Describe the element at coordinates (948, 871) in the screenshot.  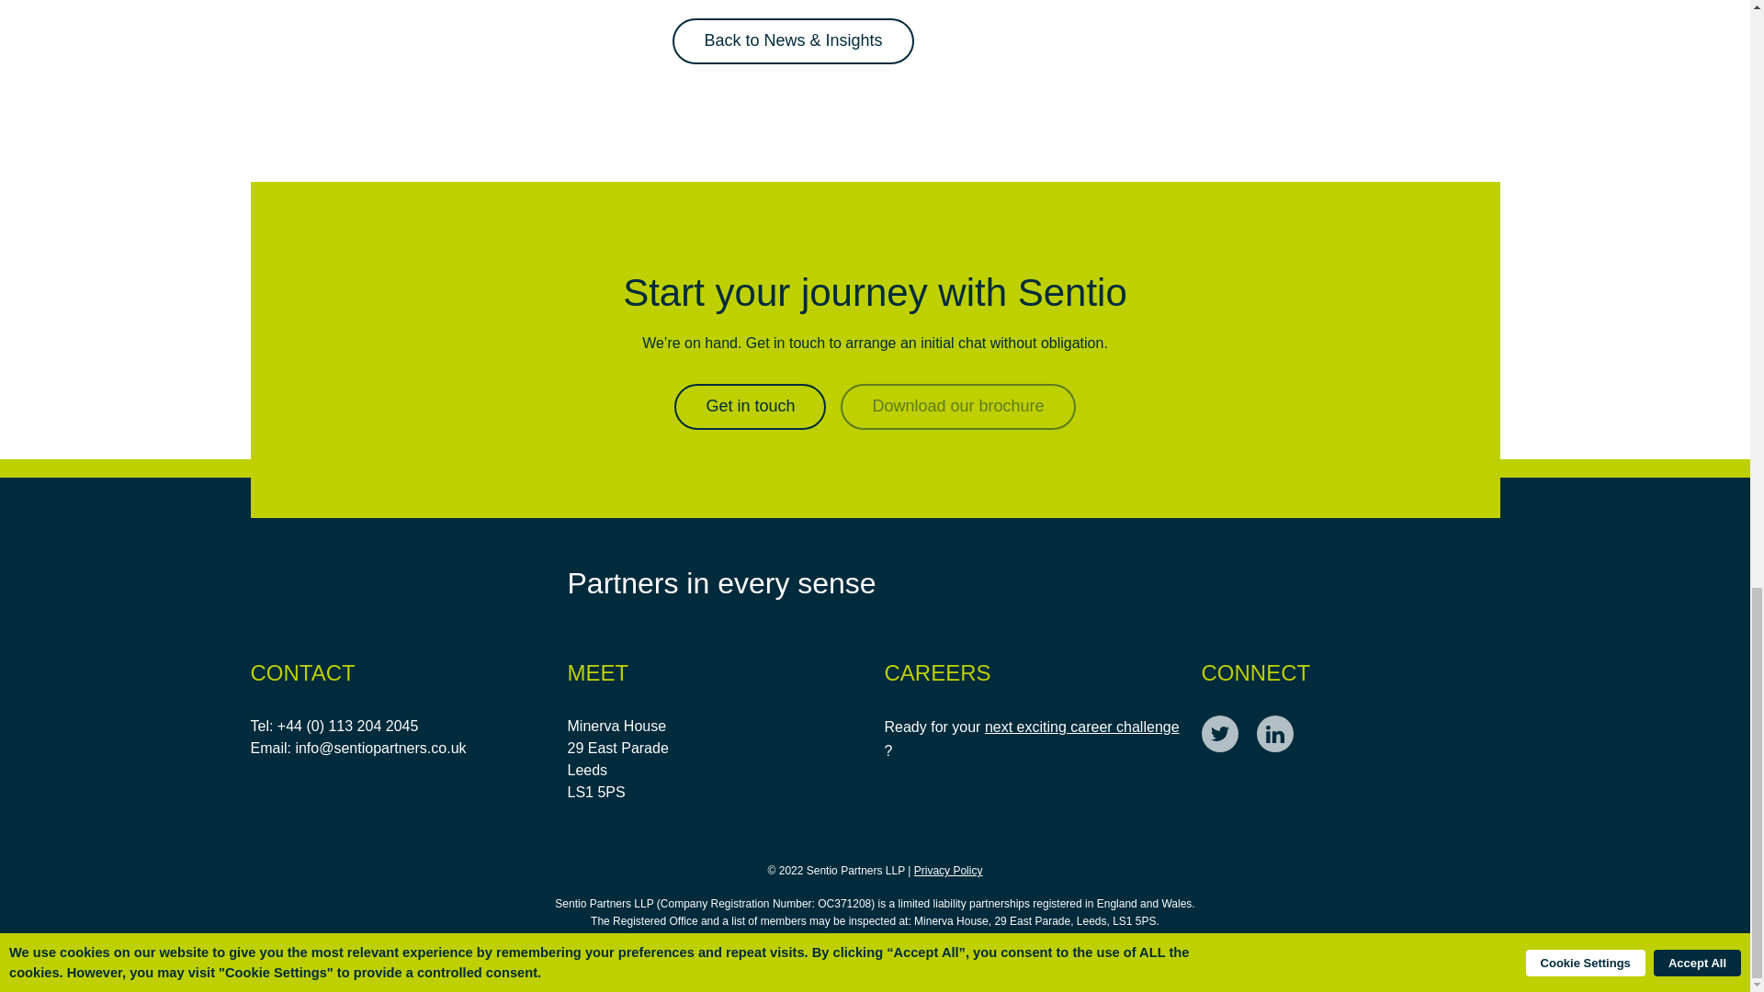
I see `Privacy Policy` at that location.